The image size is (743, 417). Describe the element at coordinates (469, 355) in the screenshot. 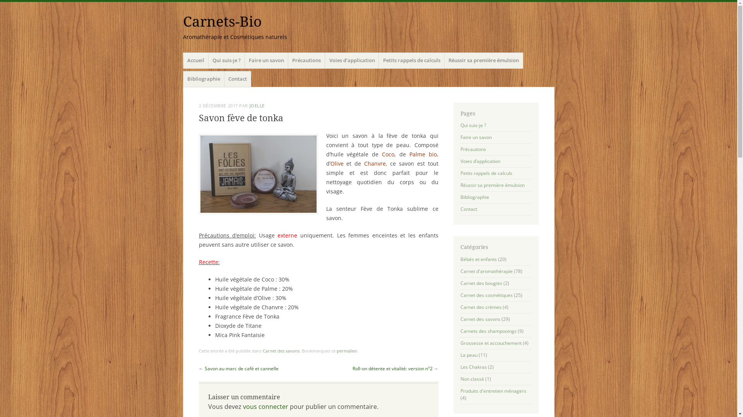

I see `La peau` at that location.